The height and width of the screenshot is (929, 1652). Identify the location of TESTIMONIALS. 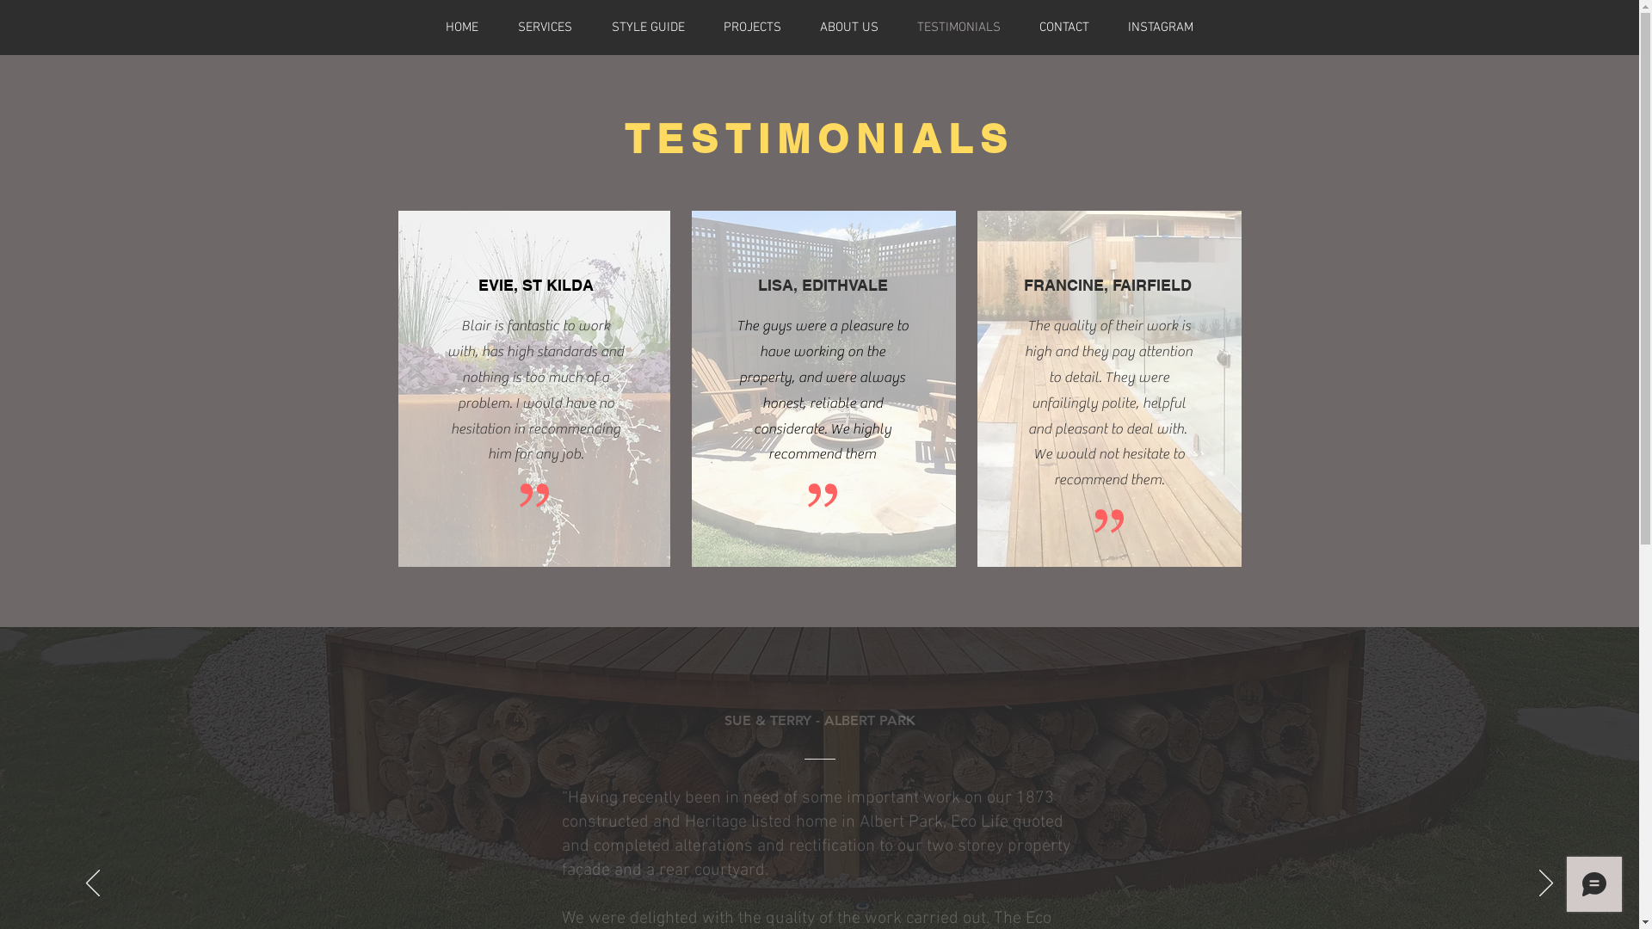
(959, 28).